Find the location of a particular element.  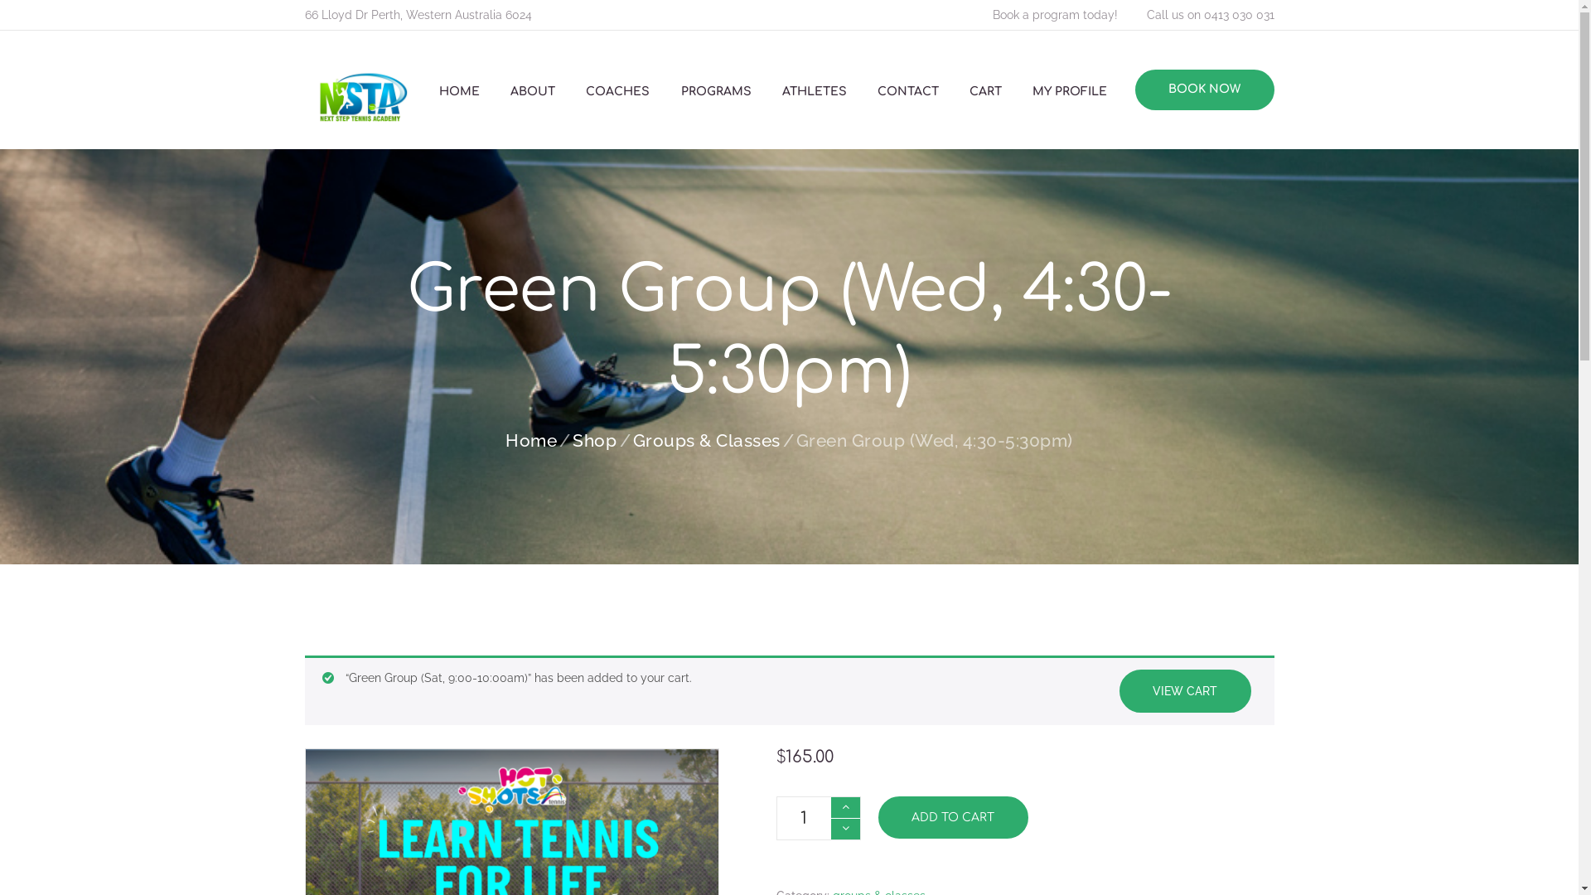

CONTACT is located at coordinates (908, 92).